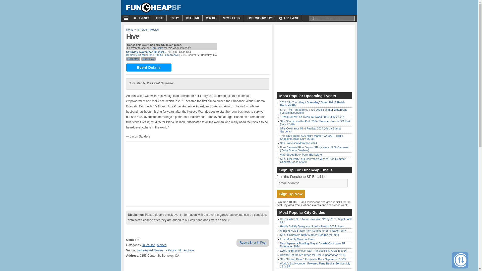 The width and height of the screenshot is (482, 271). I want to click on Hardly Strictly Bluegrass Unveils First of 2024 Lineup, so click(312, 226).